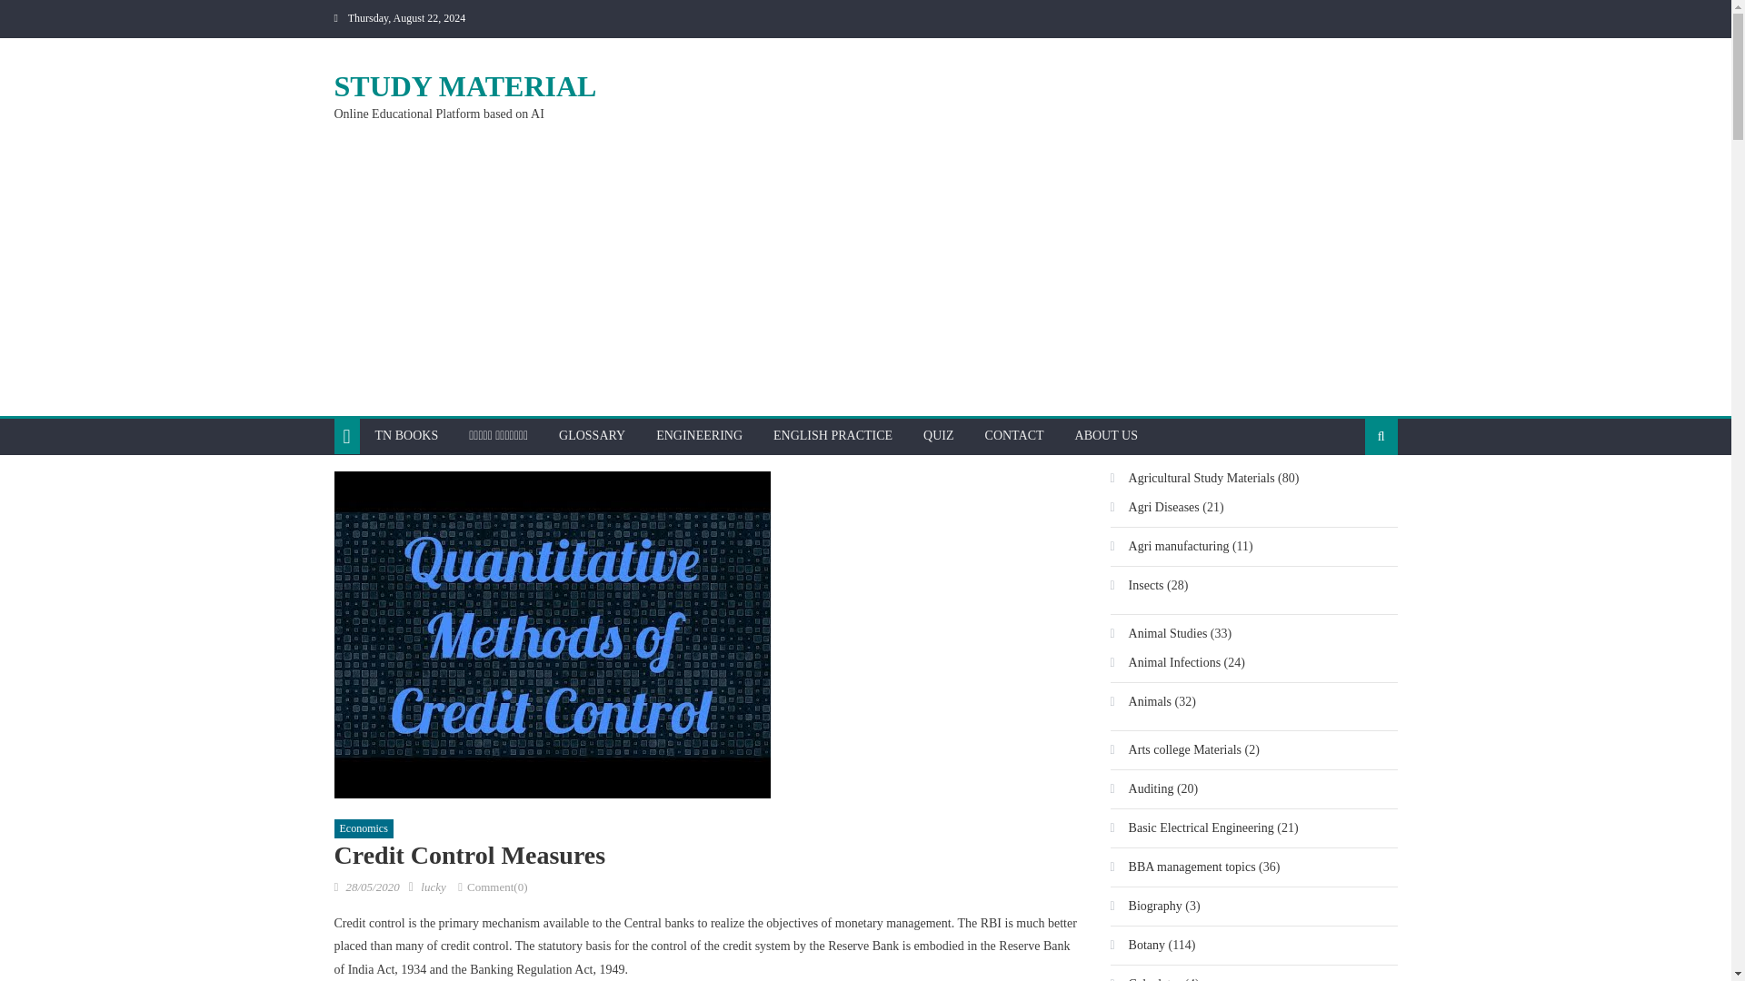  What do you see at coordinates (698, 436) in the screenshot?
I see `ENGINEERING` at bounding box center [698, 436].